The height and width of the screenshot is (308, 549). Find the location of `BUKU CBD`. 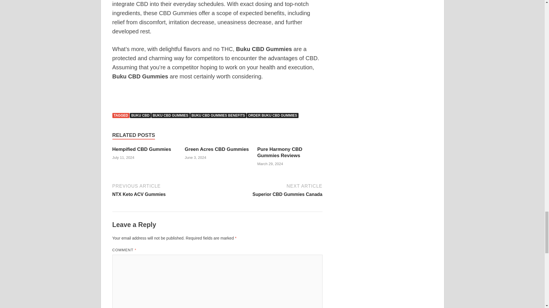

BUKU CBD is located at coordinates (140, 115).